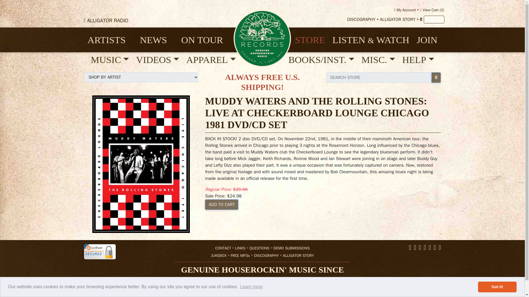 The height and width of the screenshot is (297, 529). I want to click on Got it!, so click(497, 287).